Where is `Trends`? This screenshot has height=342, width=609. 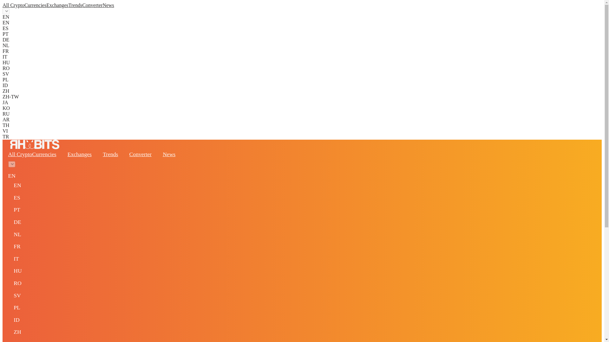 Trends is located at coordinates (110, 154).